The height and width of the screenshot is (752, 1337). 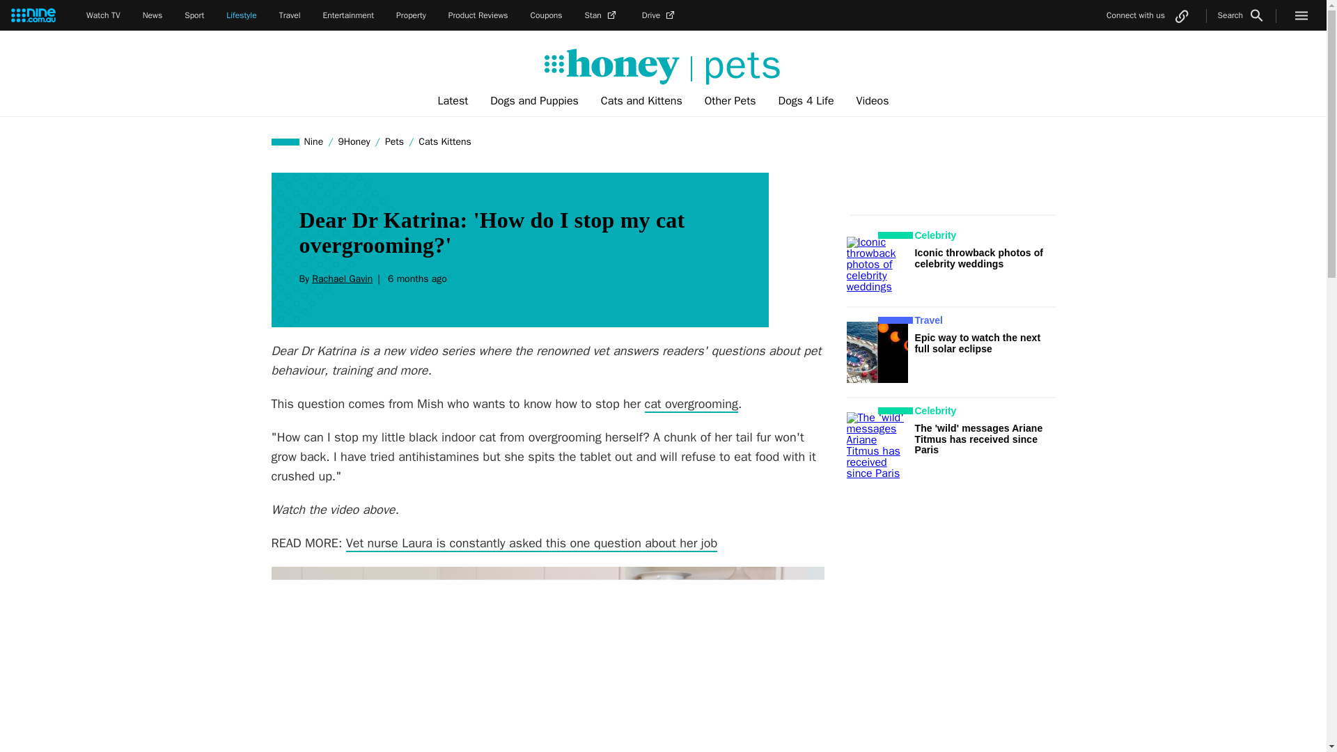 I want to click on Stan, so click(x=602, y=15).